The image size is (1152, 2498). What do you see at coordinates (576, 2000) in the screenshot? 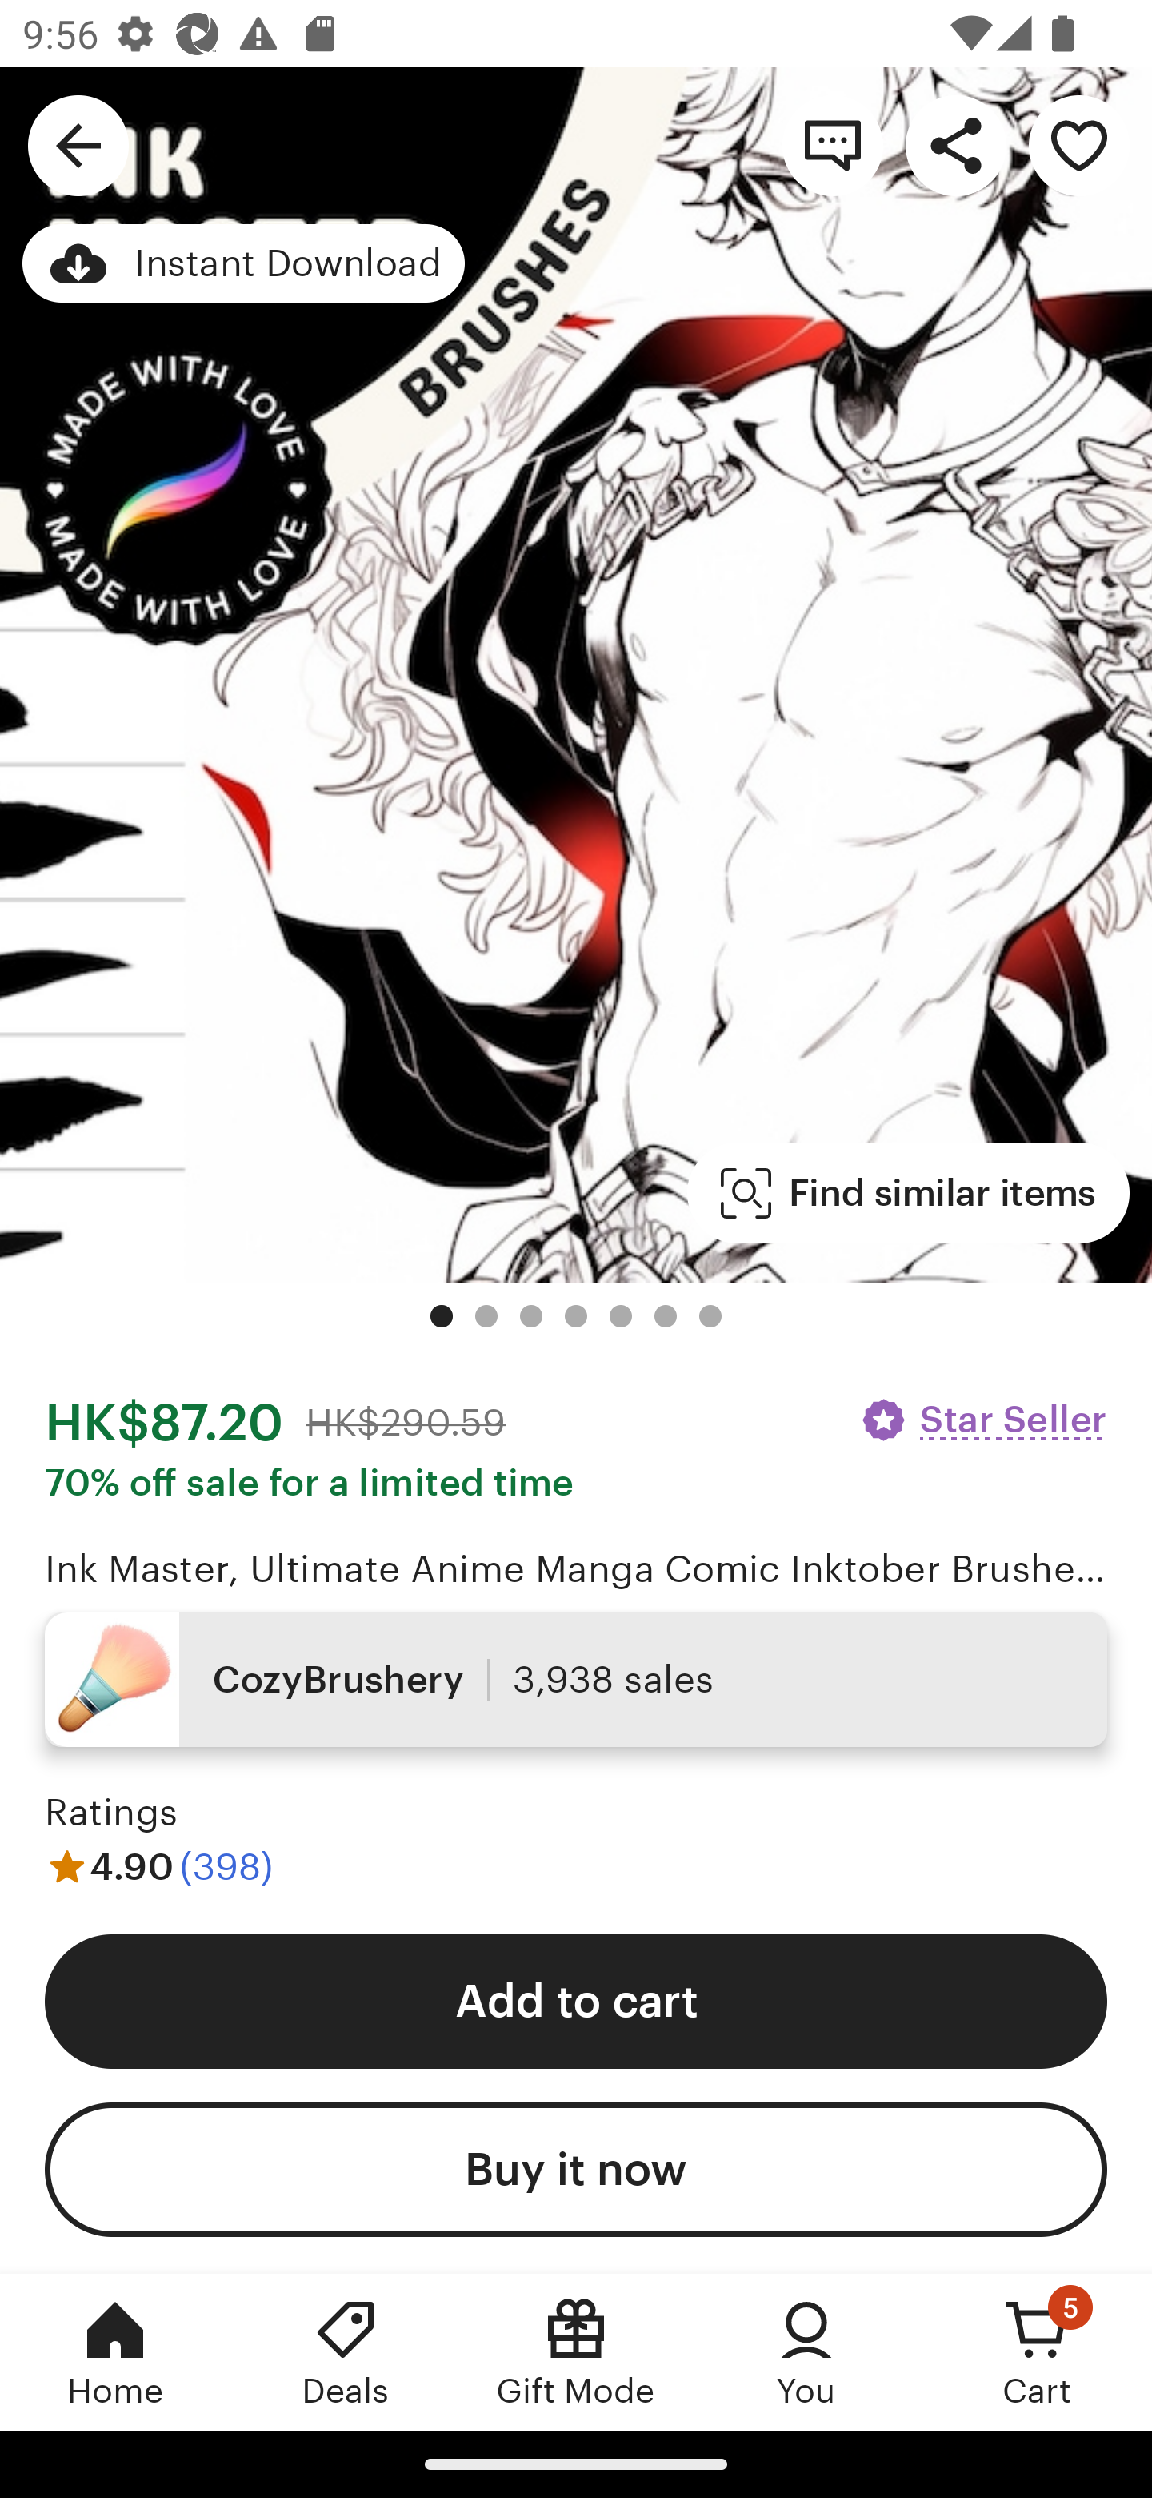
I see `Add to cart` at bounding box center [576, 2000].